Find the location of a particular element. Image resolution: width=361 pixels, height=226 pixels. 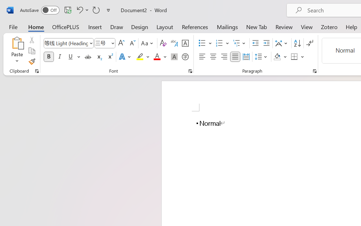

Undo Typing is located at coordinates (82, 10).